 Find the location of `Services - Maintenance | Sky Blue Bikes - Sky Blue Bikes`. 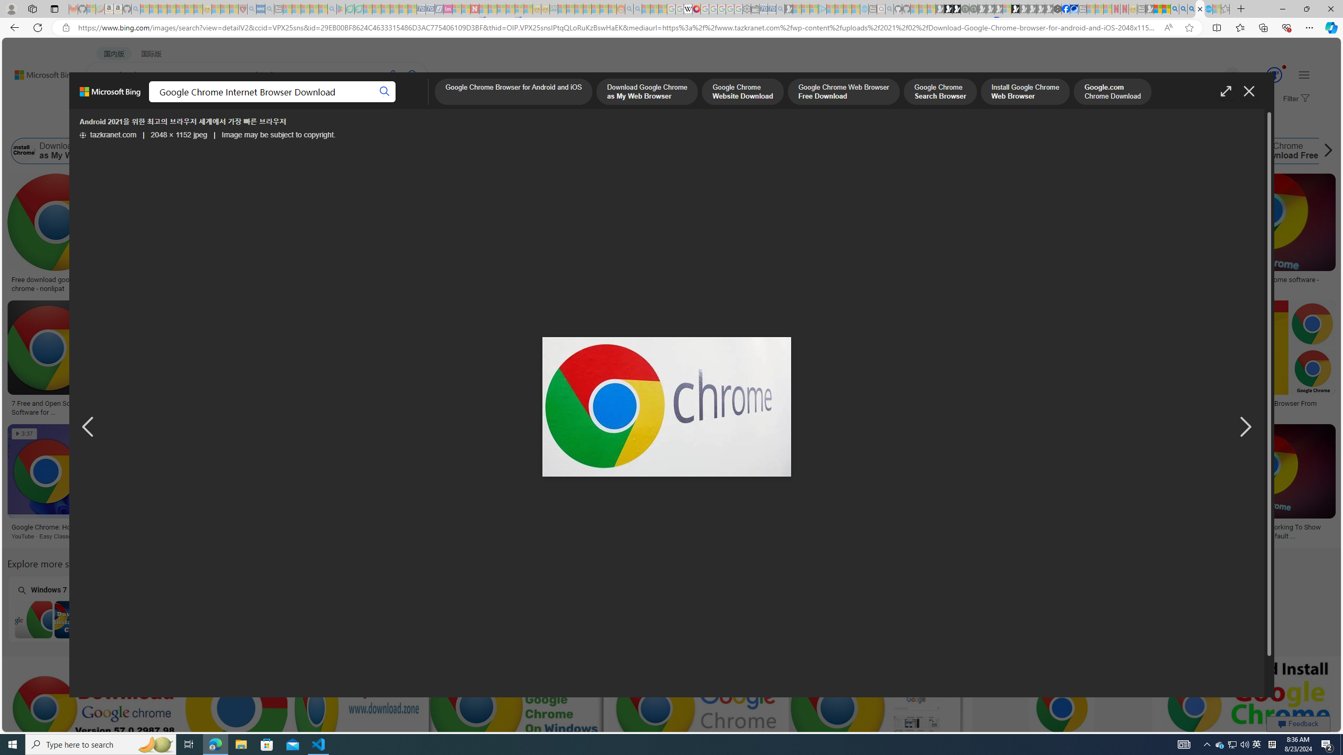

Services - Maintenance | Sky Blue Bikes - Sky Blue Bikes is located at coordinates (1208, 9).